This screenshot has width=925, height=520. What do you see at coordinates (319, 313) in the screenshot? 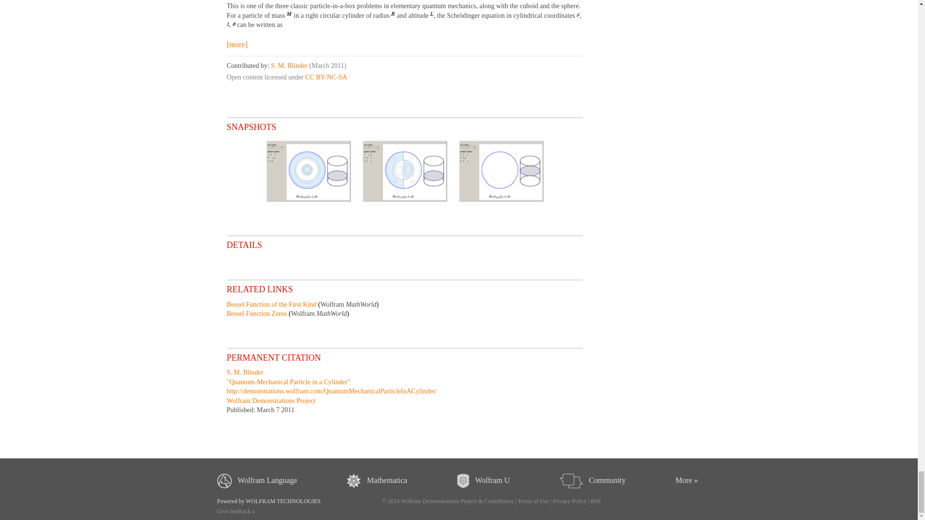
I see `Wolfram MathWorld` at bounding box center [319, 313].